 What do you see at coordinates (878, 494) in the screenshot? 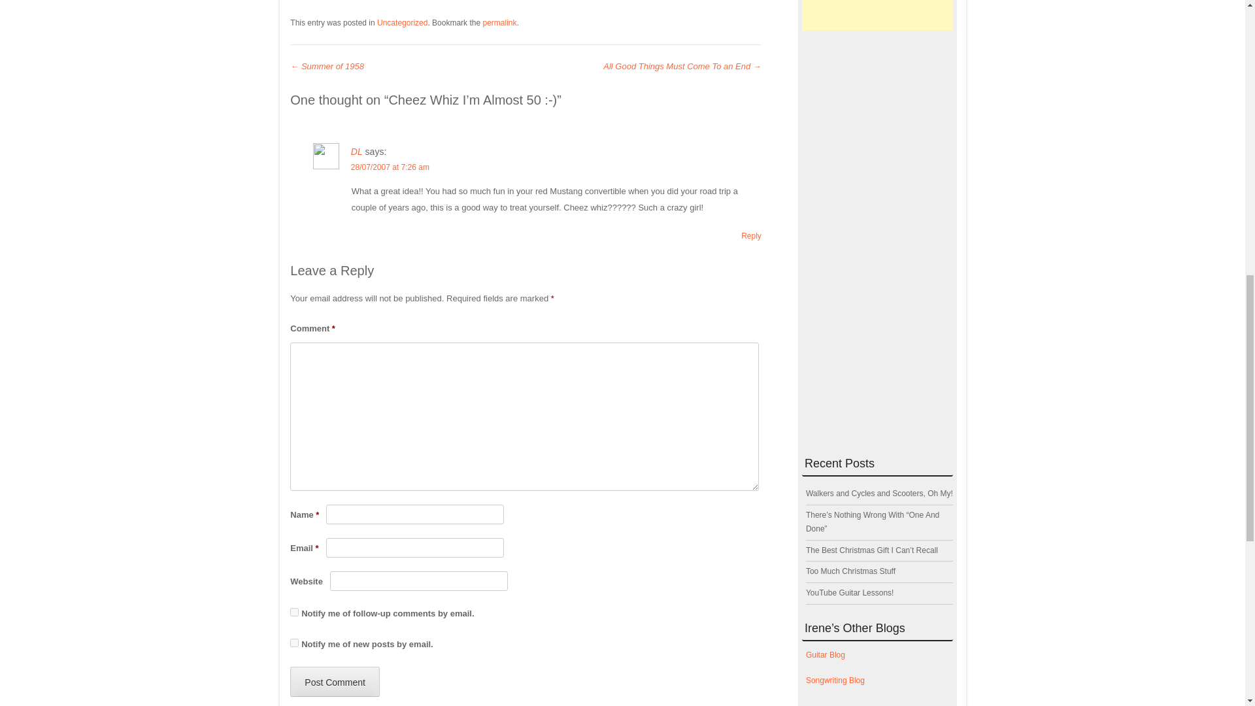
I see `Walkers and Cycles and Scooters, Oh My!` at bounding box center [878, 494].